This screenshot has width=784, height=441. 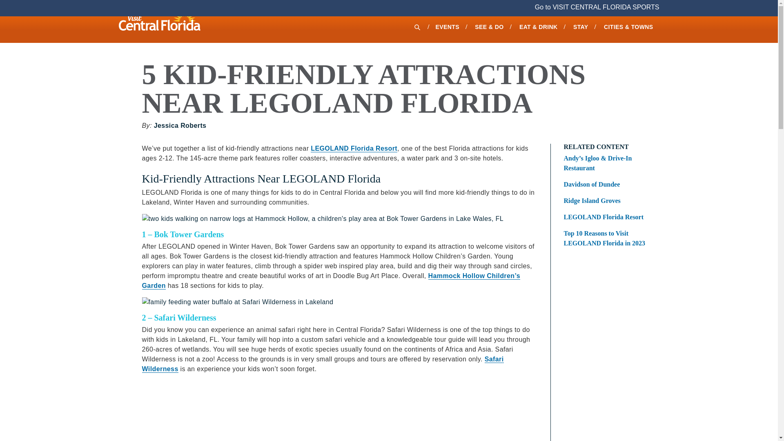 I want to click on submit, so click(x=4, y=4).